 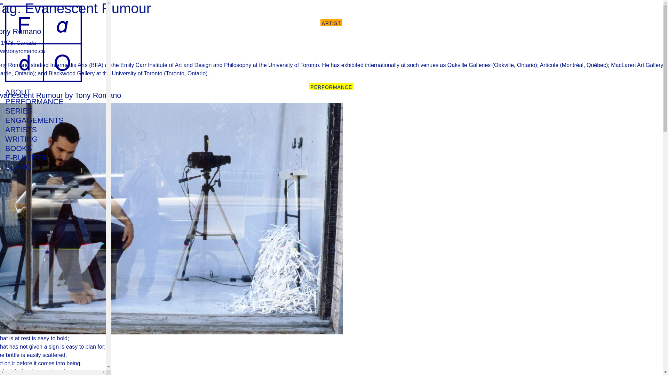 I want to click on SEARCH, so click(x=43, y=167).